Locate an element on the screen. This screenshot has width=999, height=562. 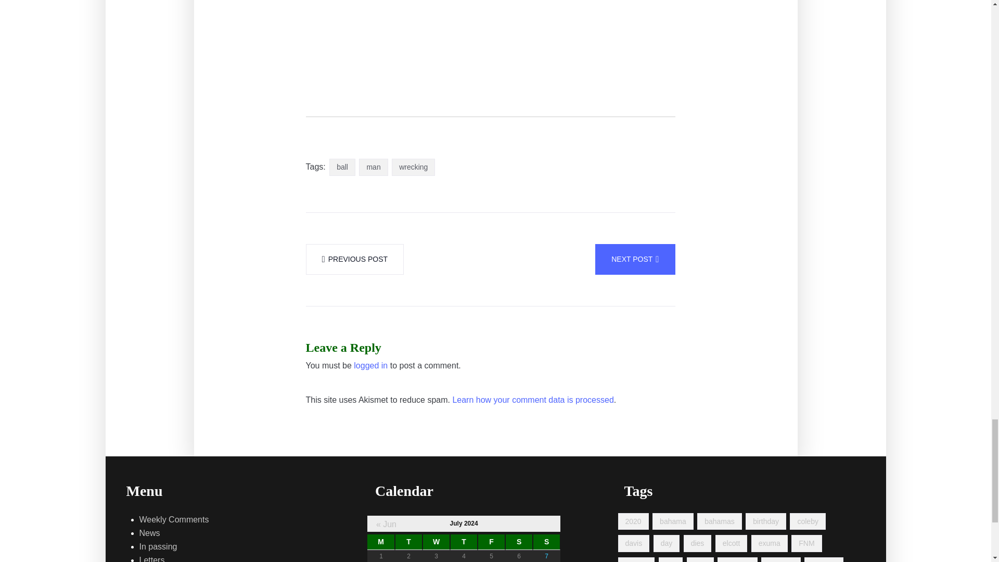
ball is located at coordinates (342, 167).